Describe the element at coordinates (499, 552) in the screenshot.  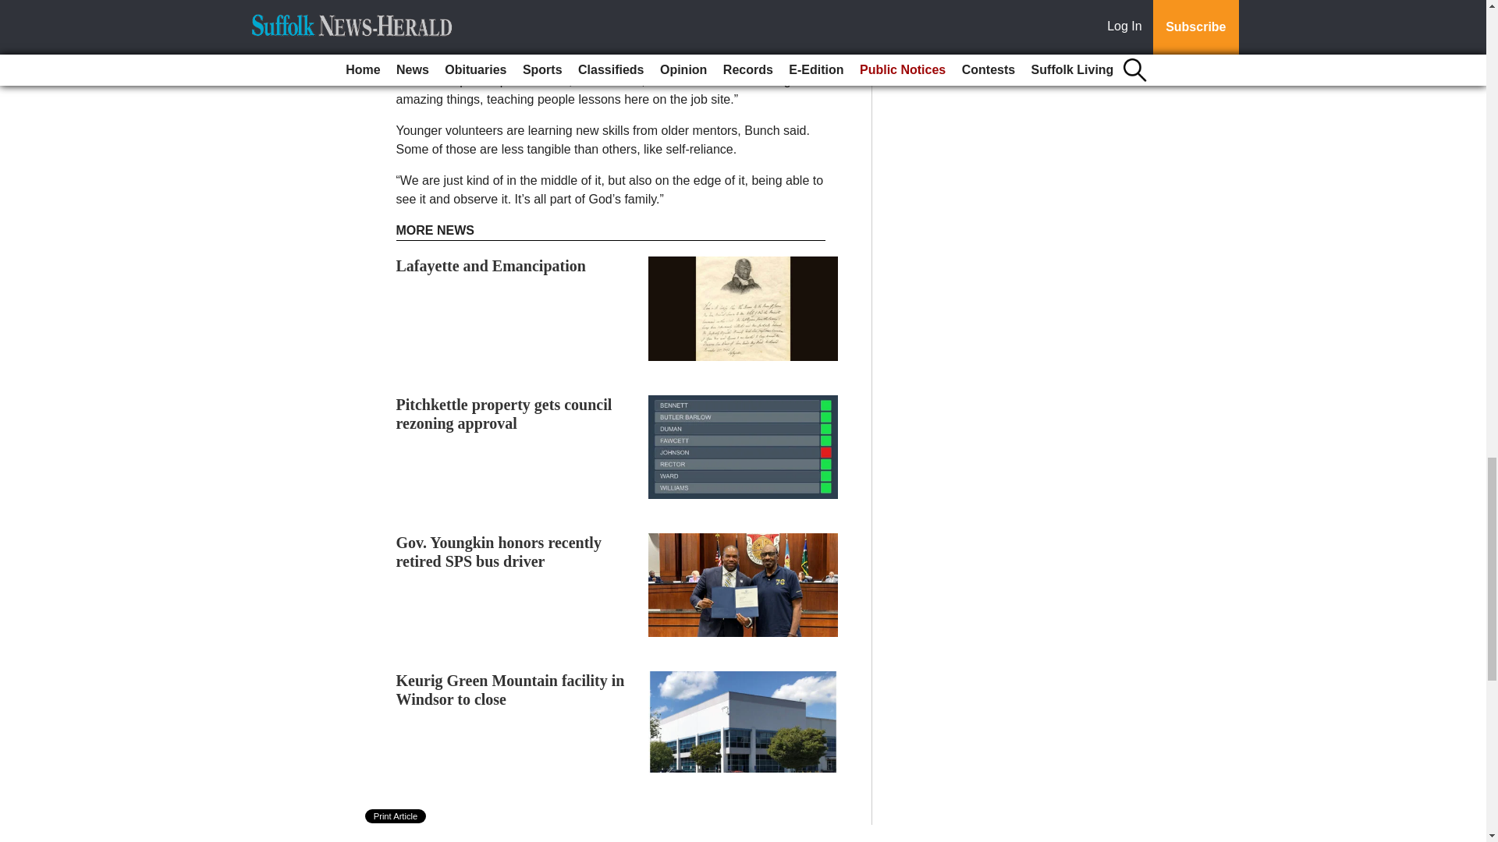
I see `Gov. Youngkin honors recently retired SPS bus driver` at that location.